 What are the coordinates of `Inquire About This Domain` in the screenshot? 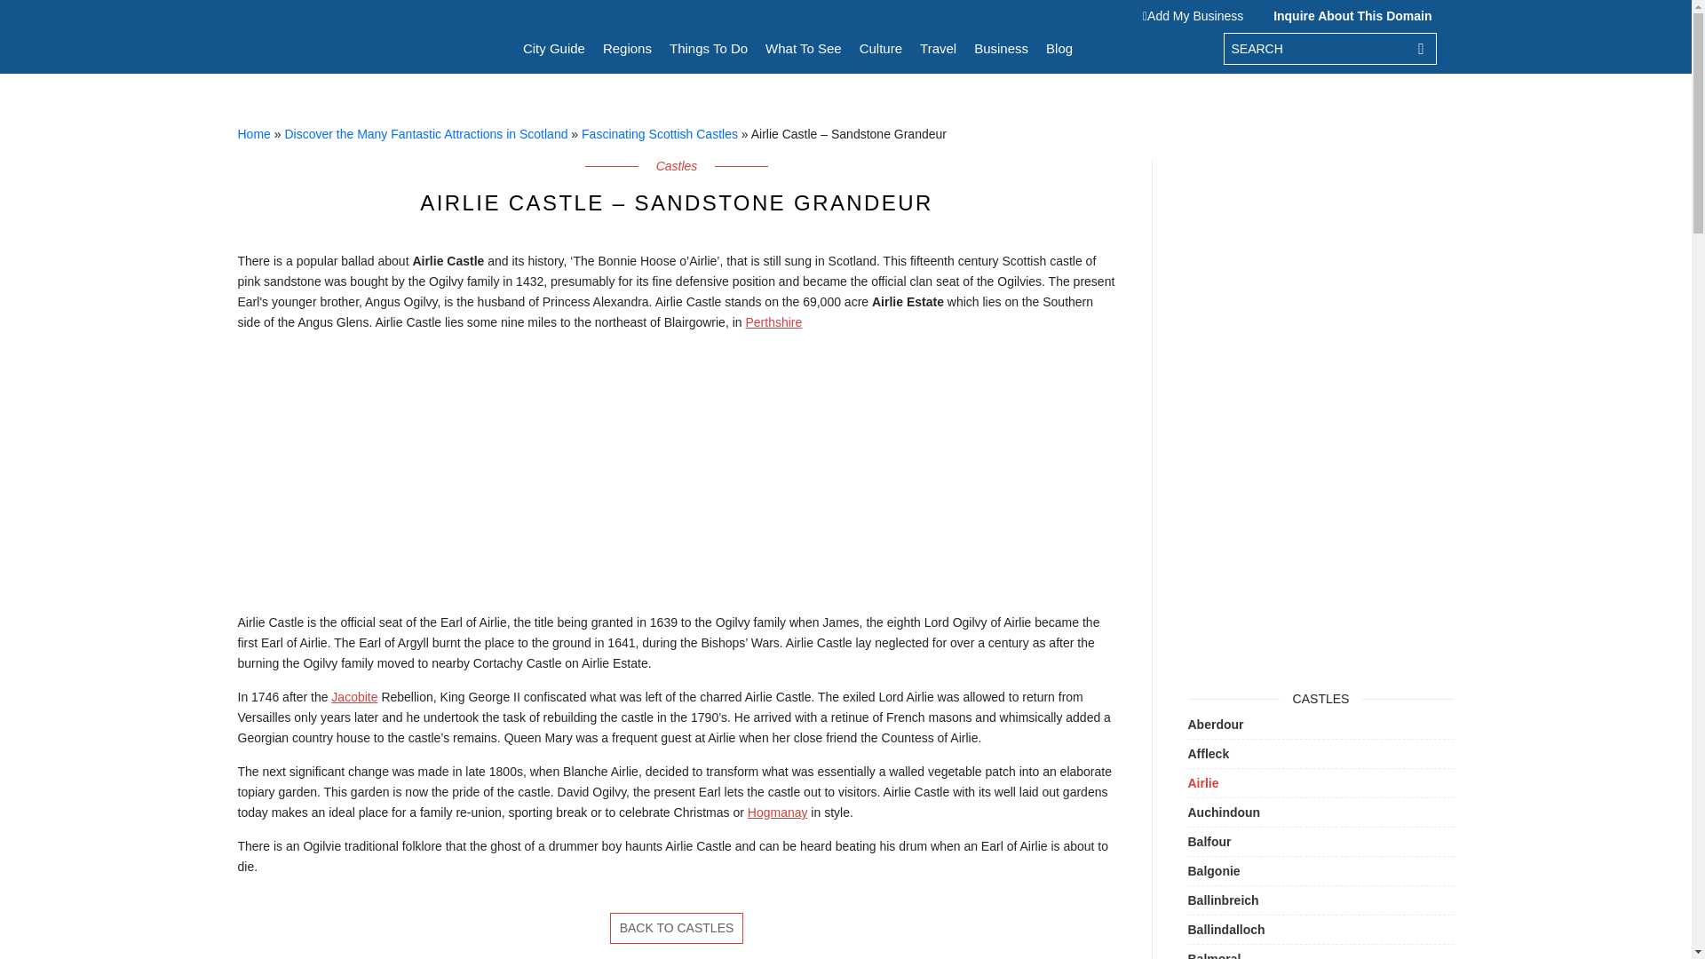 It's located at (1348, 15).